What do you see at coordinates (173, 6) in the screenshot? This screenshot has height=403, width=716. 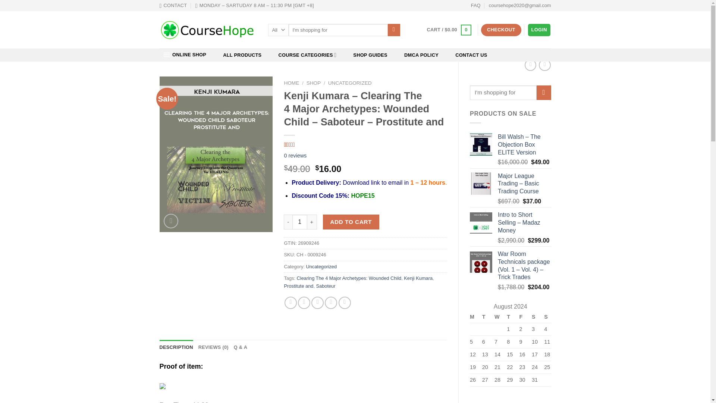 I see `CONTACT` at bounding box center [173, 6].